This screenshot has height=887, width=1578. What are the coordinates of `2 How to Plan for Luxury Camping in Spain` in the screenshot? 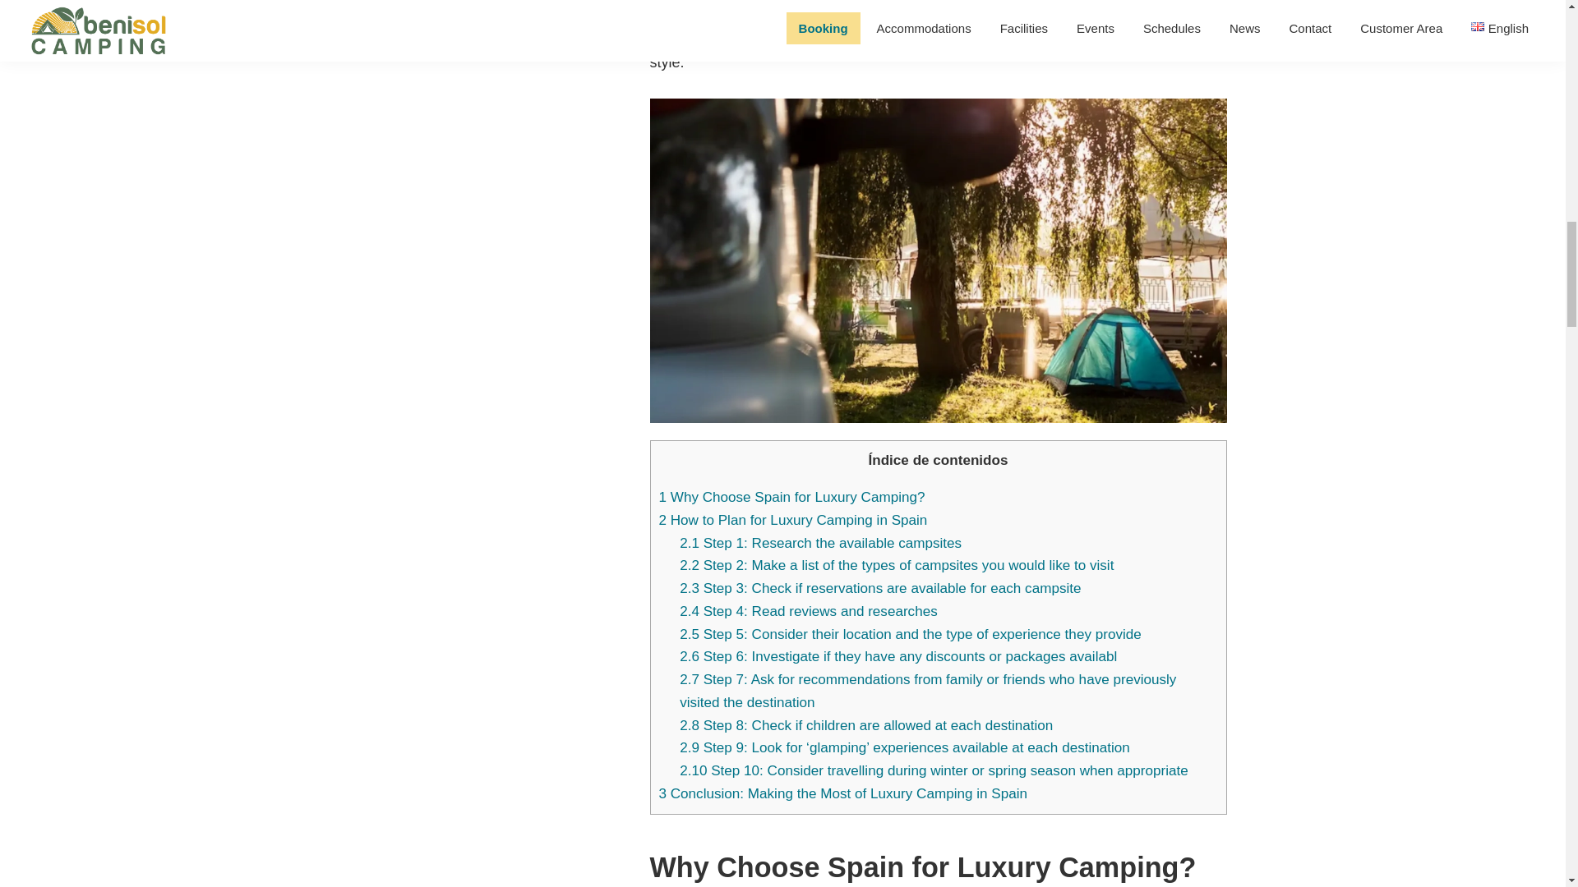 It's located at (793, 520).